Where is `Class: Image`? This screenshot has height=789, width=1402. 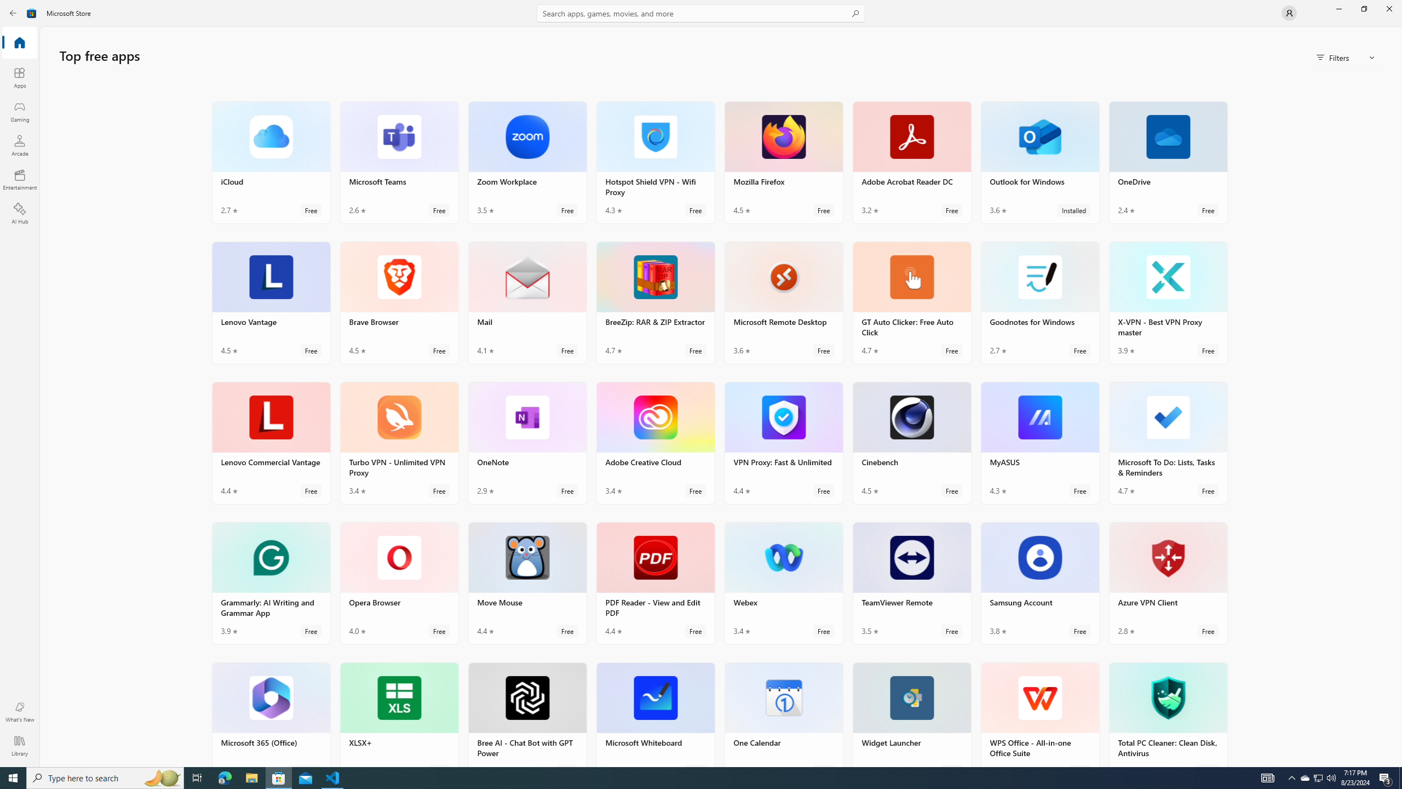 Class: Image is located at coordinates (32, 13).